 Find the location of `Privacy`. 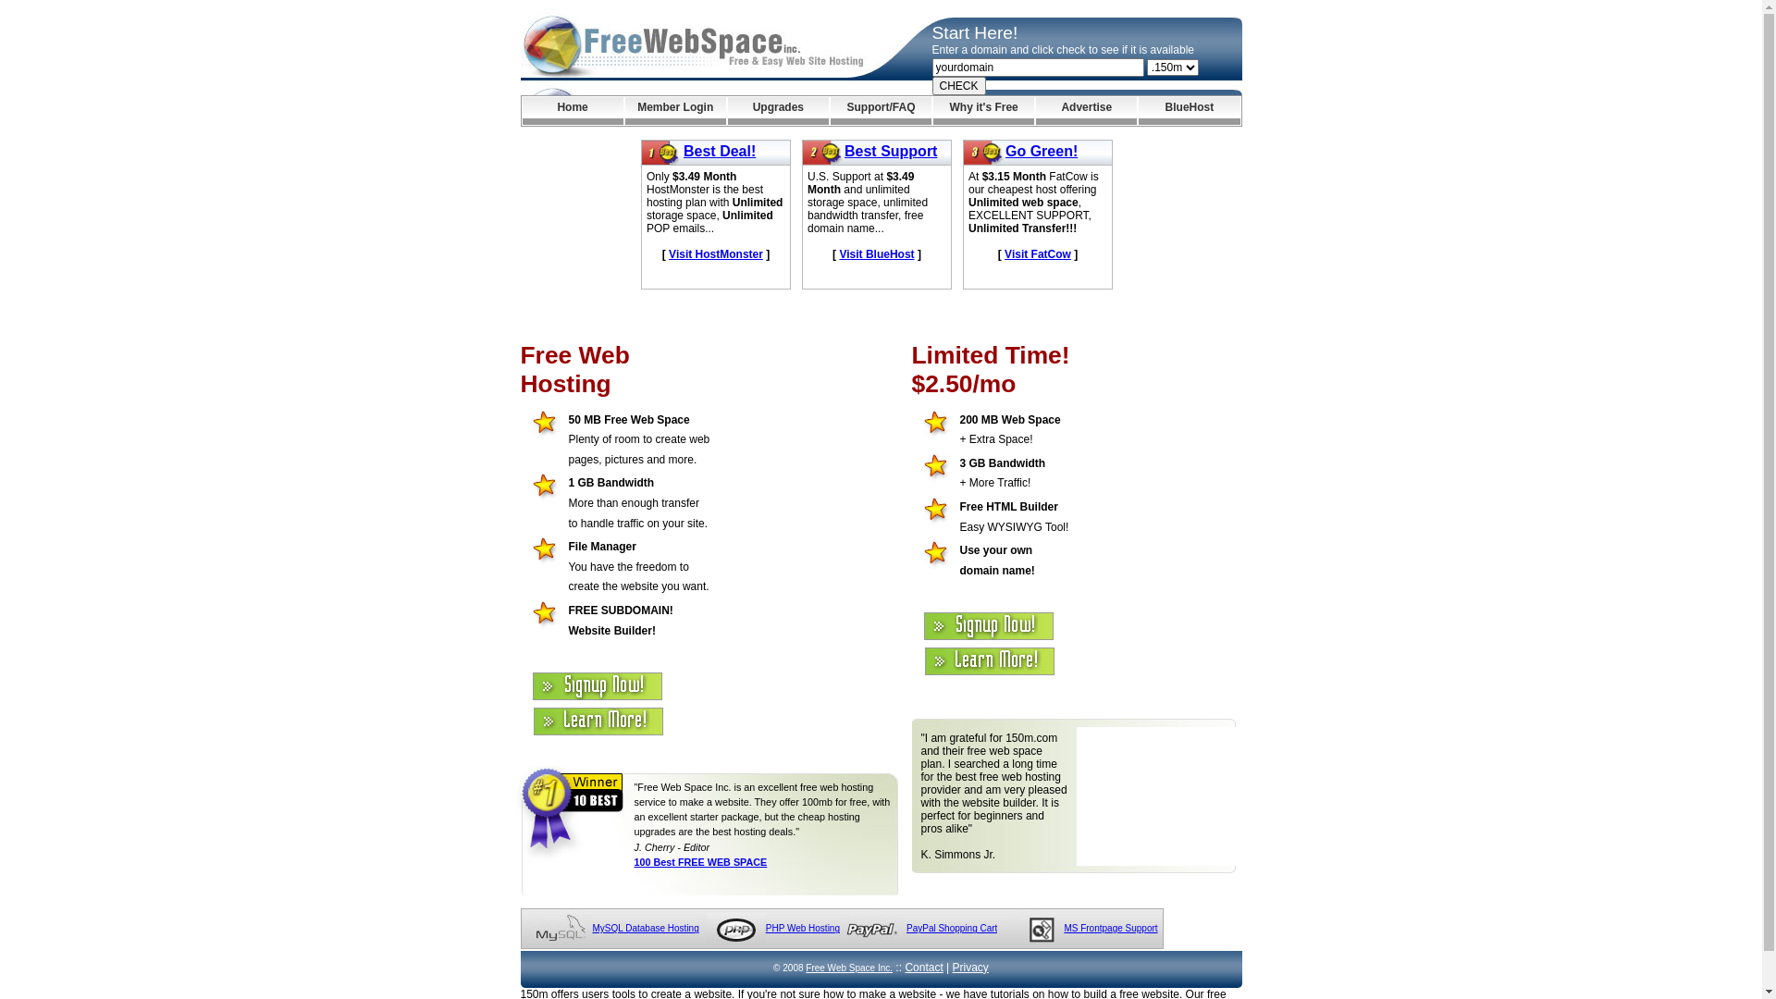

Privacy is located at coordinates (971, 968).